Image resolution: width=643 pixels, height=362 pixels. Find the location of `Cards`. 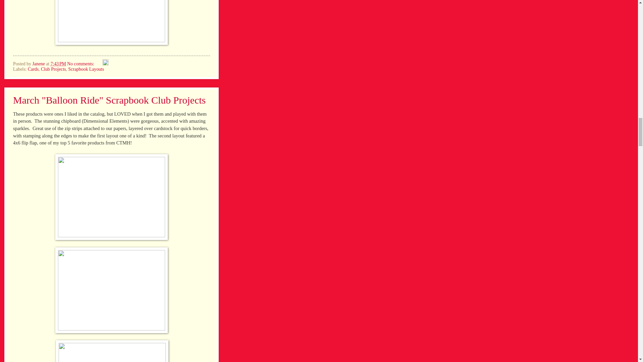

Cards is located at coordinates (33, 69).